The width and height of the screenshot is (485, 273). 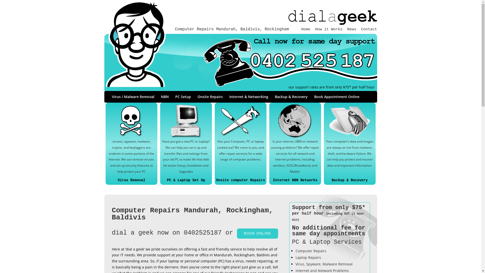 What do you see at coordinates (240, 180) in the screenshot?
I see `Onsite computer Repairs` at bounding box center [240, 180].